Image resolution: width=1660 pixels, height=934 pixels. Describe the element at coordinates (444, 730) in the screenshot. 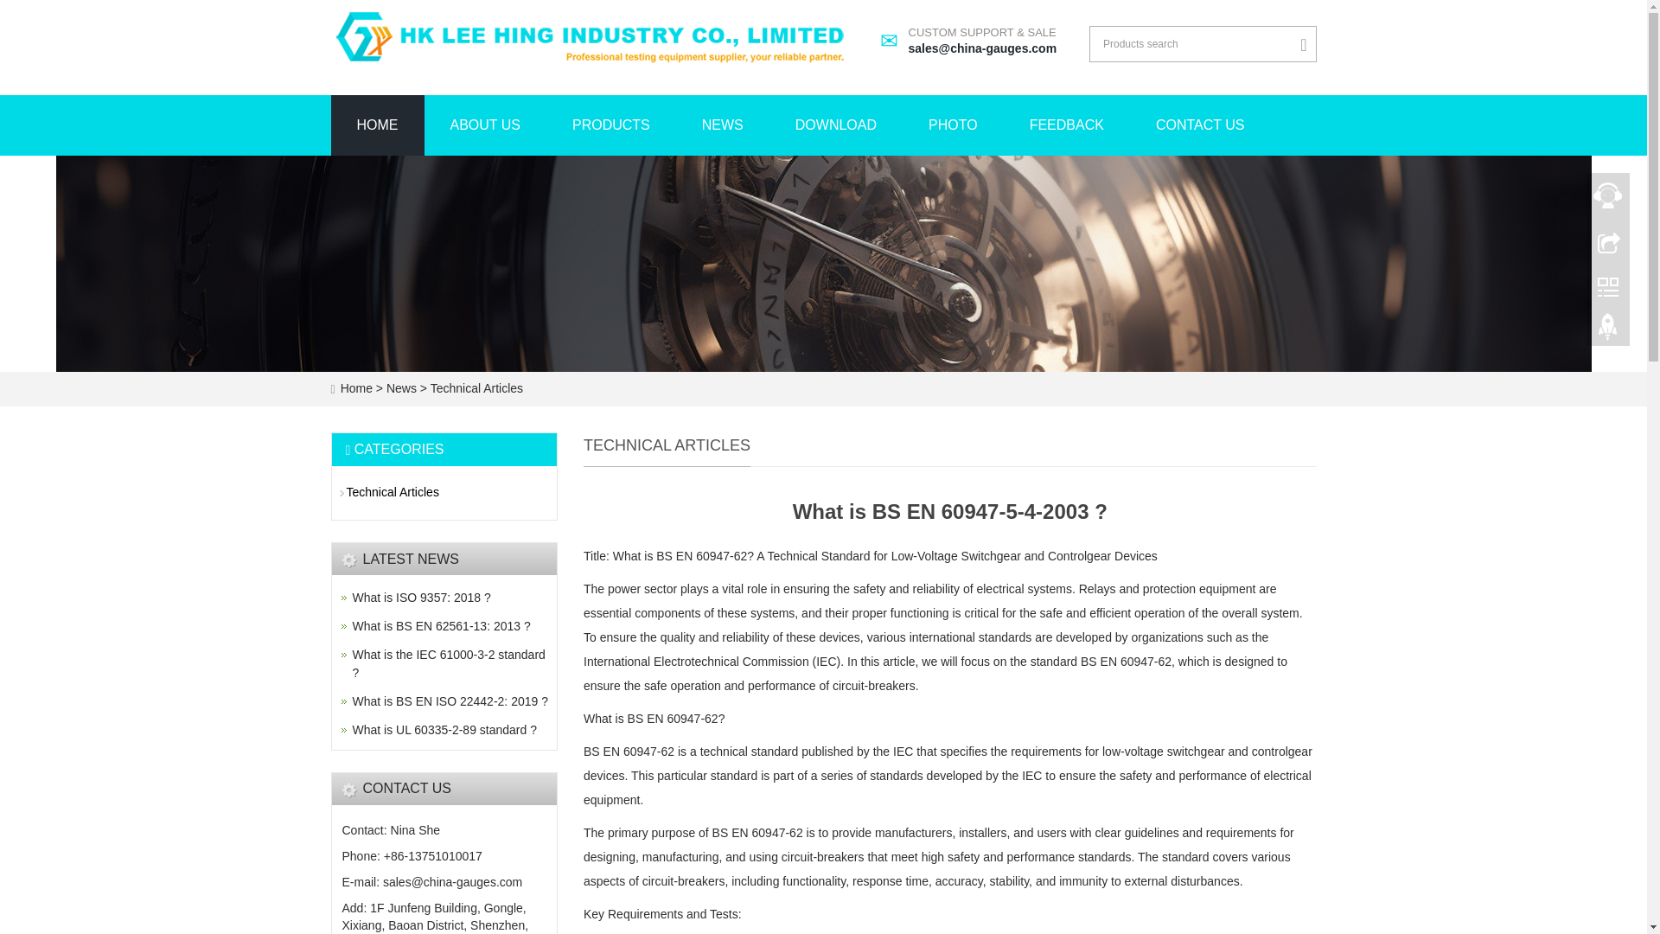

I see `PRODUCTS` at that location.